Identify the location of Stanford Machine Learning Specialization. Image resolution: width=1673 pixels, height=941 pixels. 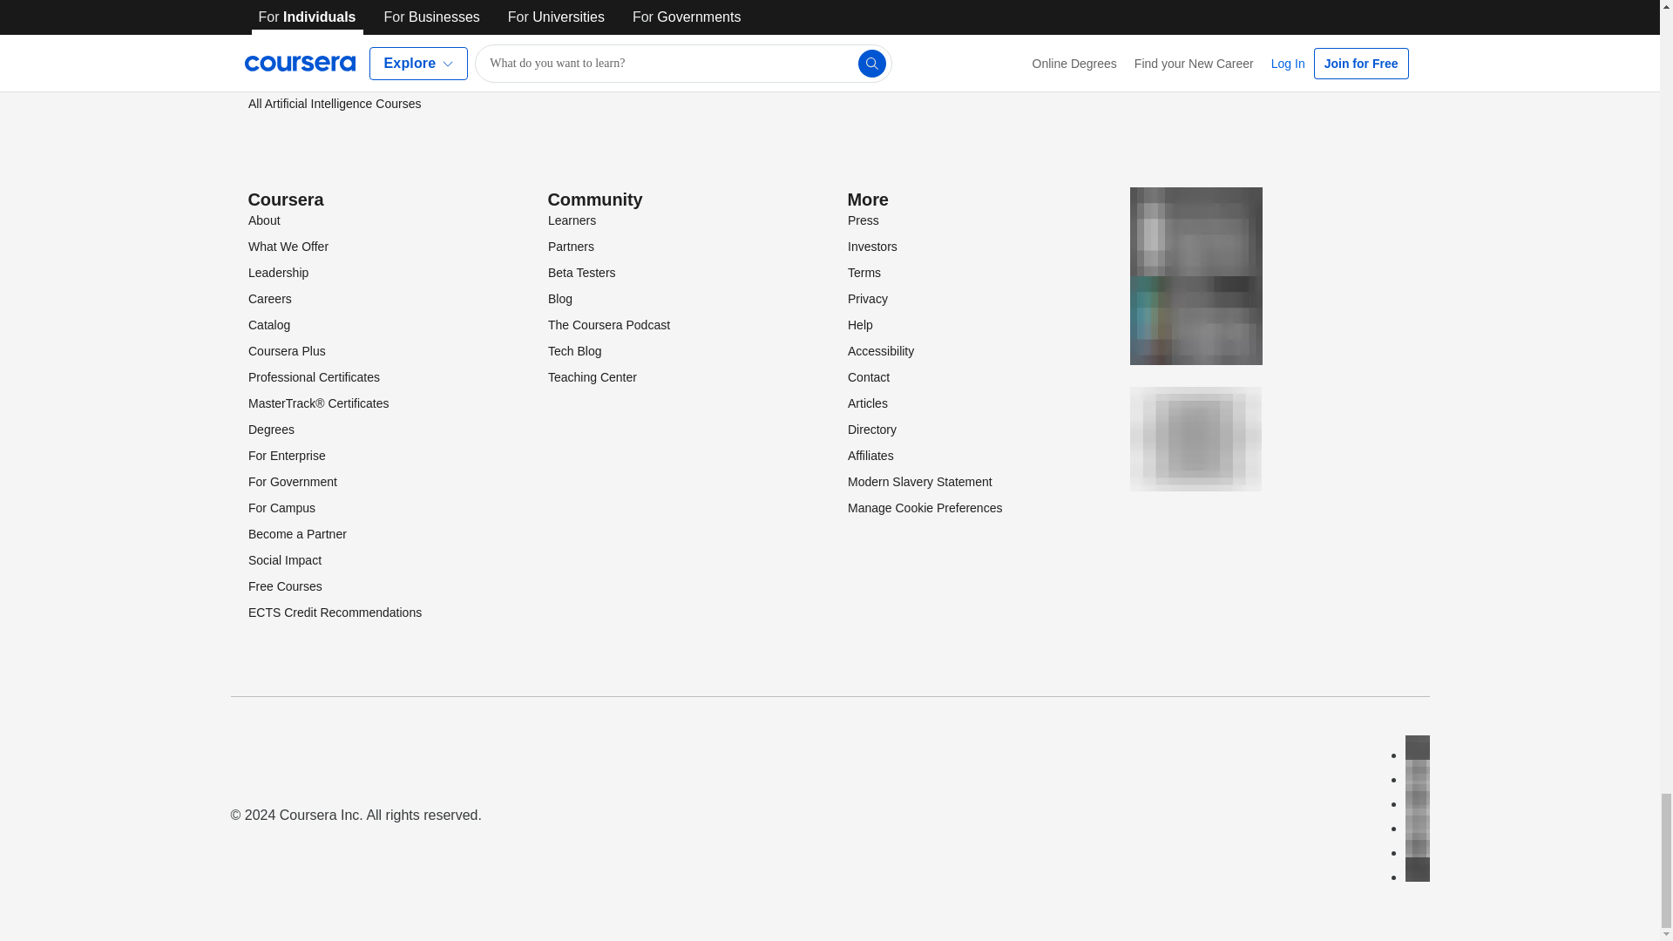
(359, 34).